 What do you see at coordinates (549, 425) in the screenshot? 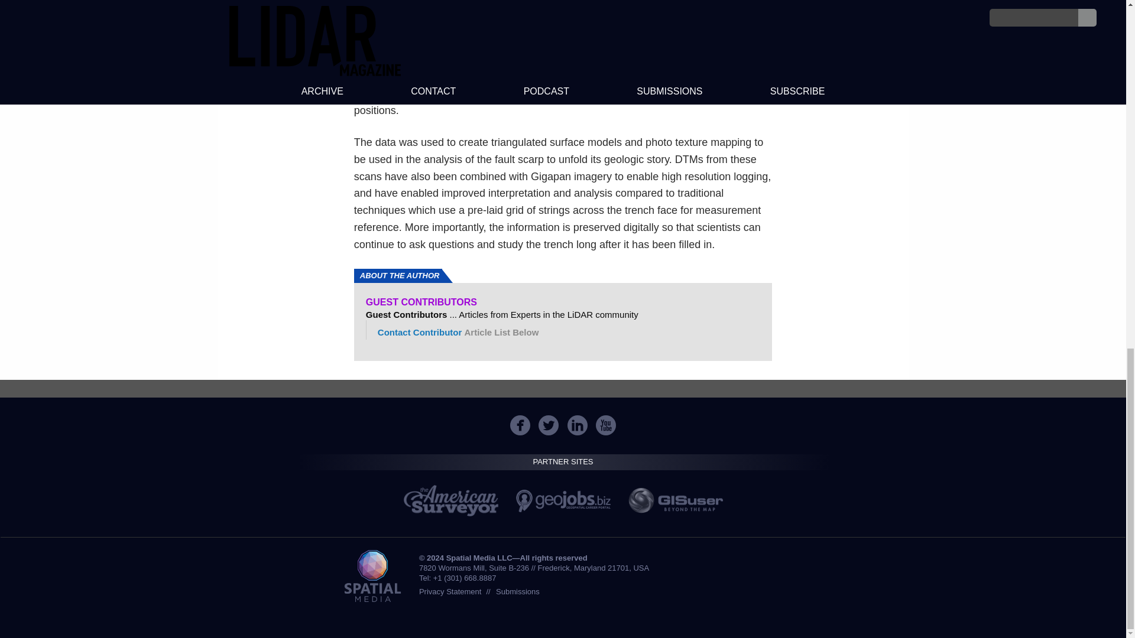
I see `icon-sm-twitter` at bounding box center [549, 425].